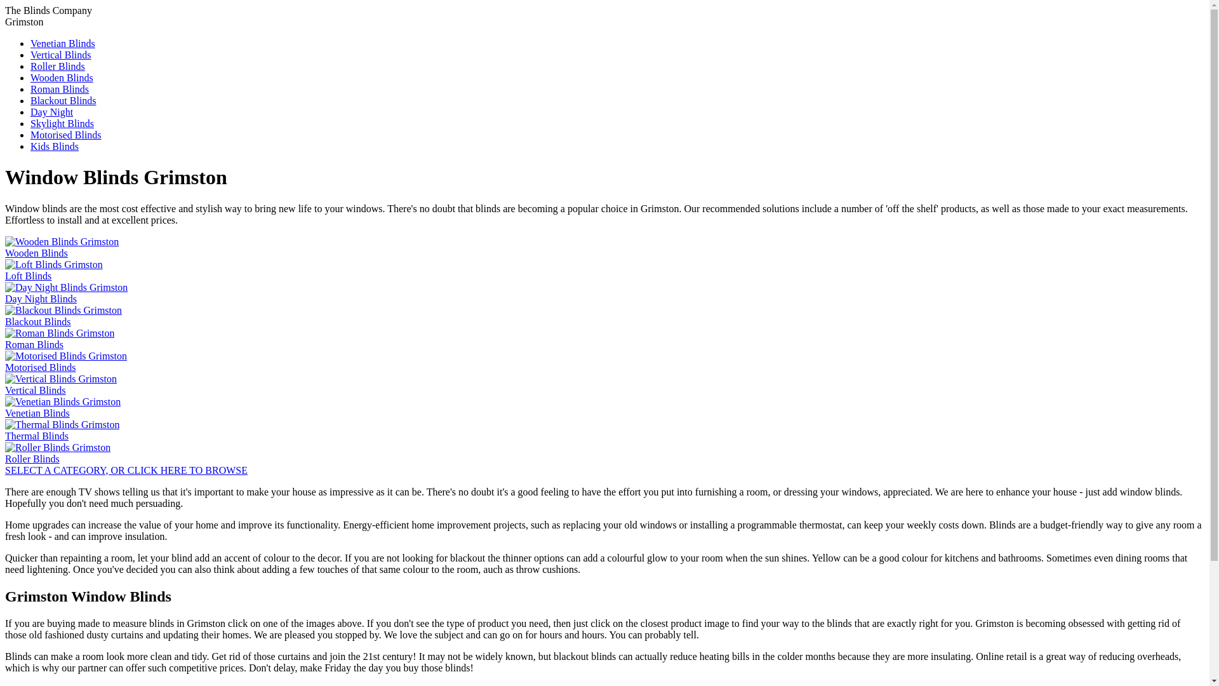  I want to click on Roller Blinds, so click(57, 453).